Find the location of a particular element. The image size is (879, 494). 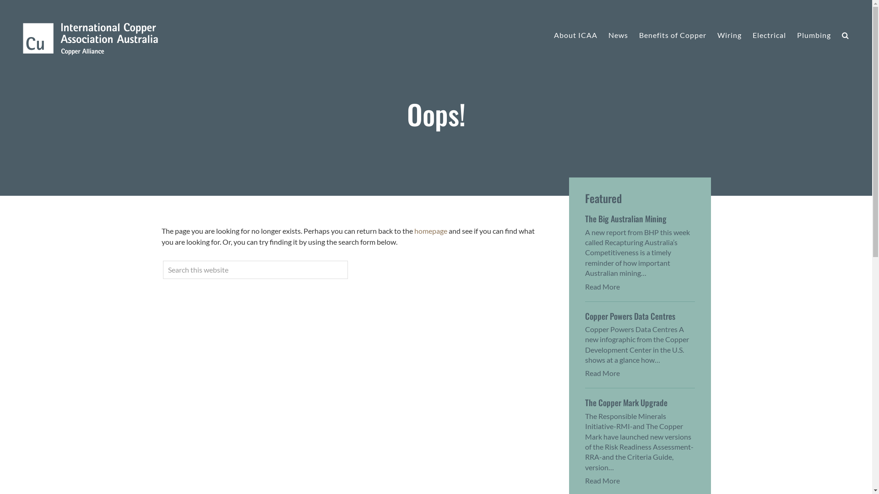

Wiring is located at coordinates (730, 35).